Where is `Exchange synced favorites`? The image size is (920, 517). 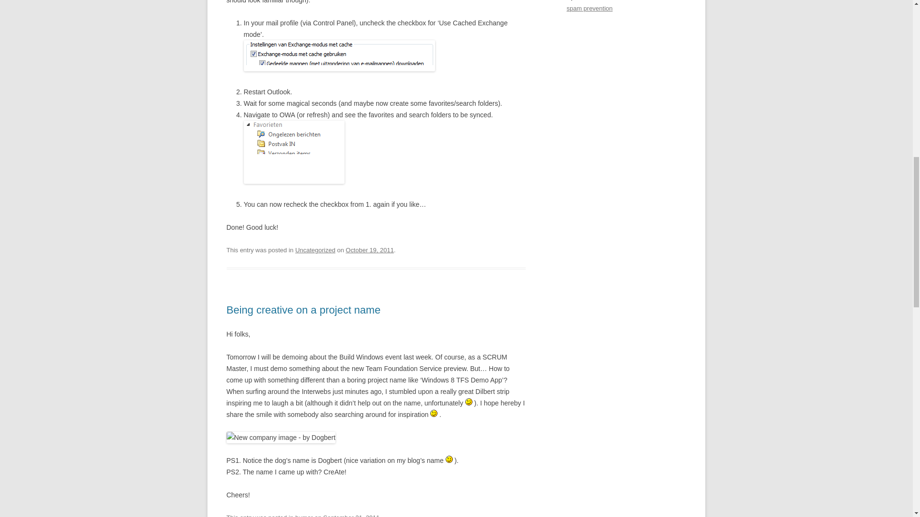
Exchange synced favorites is located at coordinates (294, 152).